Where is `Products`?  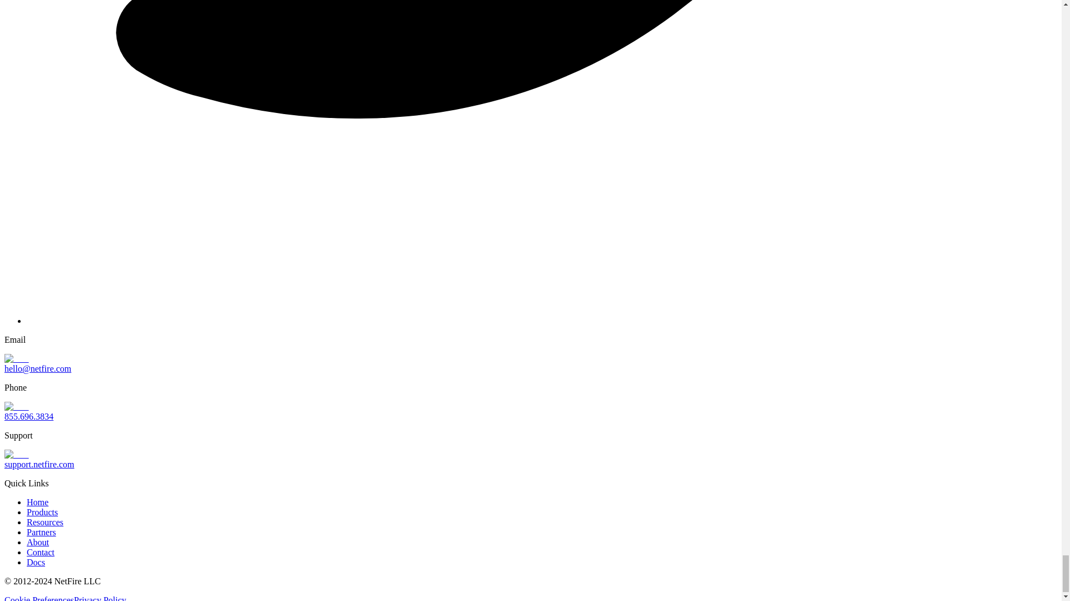
Products is located at coordinates (42, 512).